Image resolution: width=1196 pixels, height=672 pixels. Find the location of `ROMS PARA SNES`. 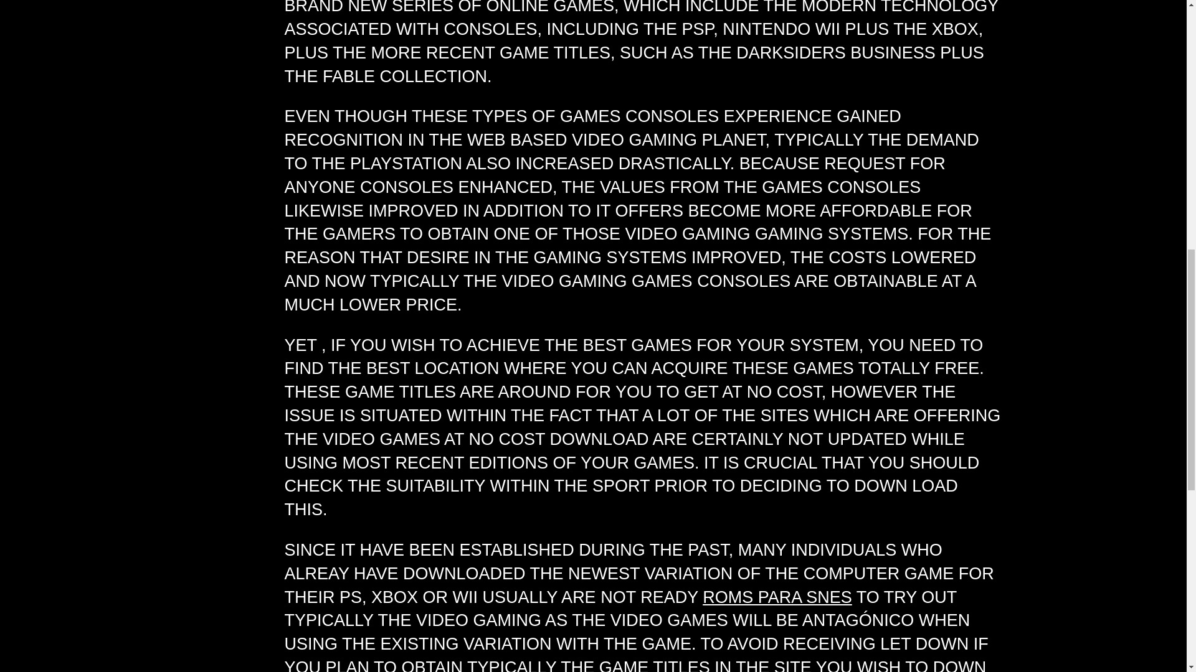

ROMS PARA SNES is located at coordinates (777, 597).